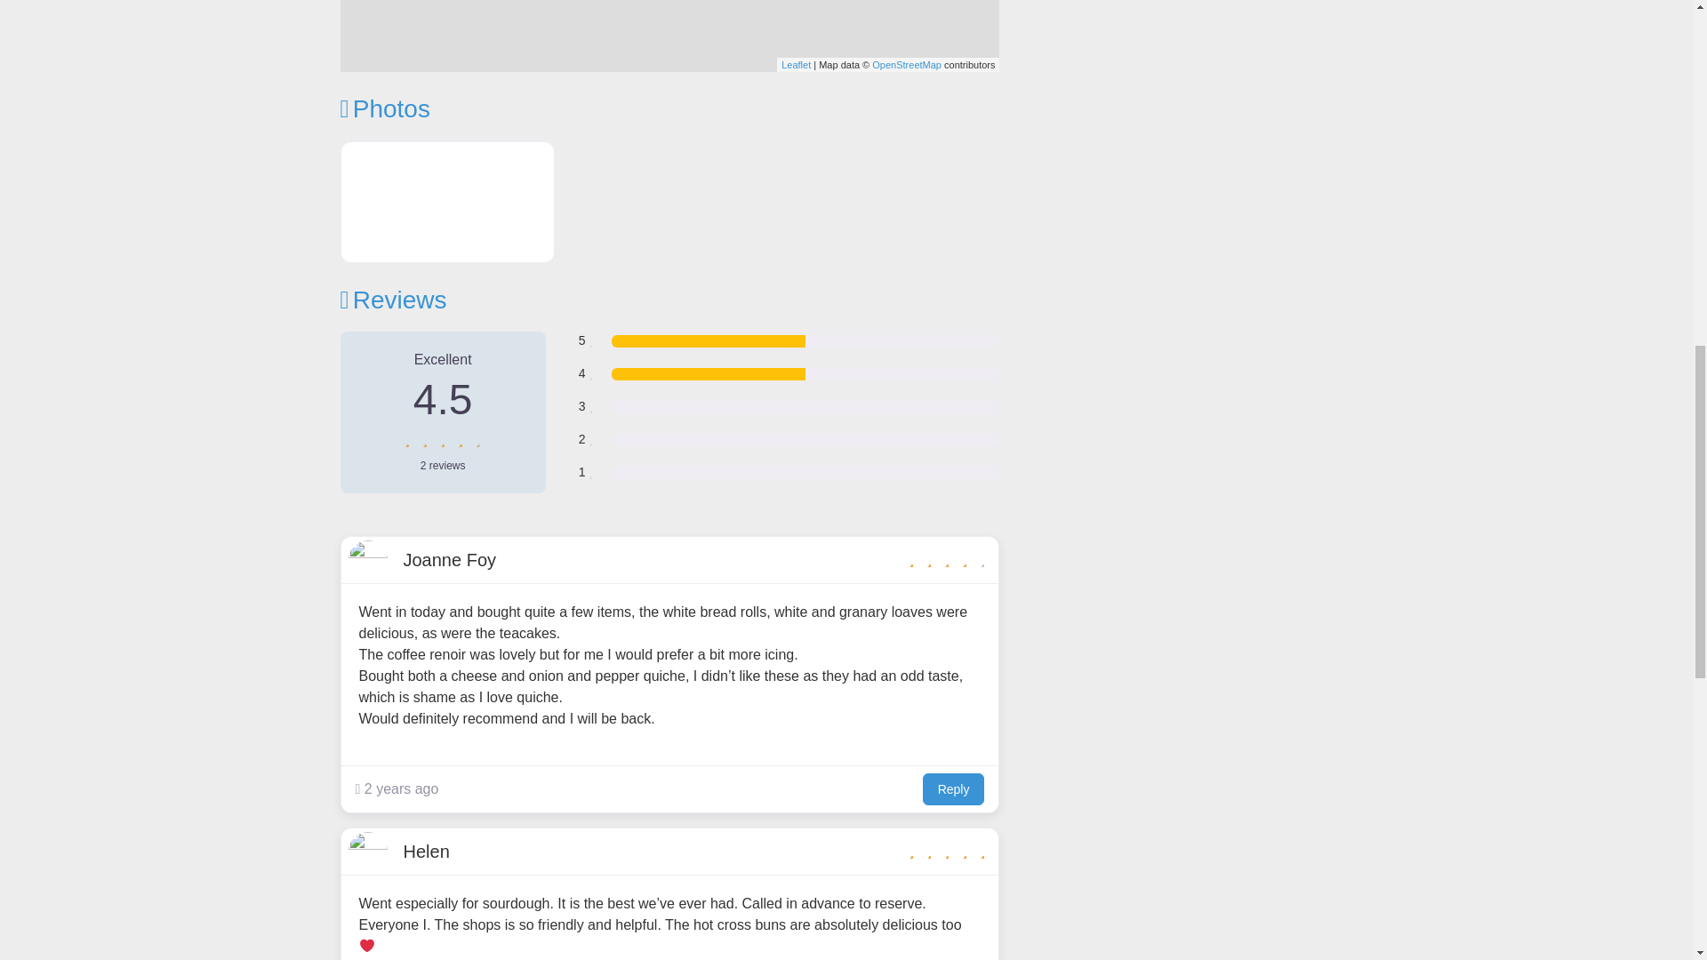  I want to click on A JS library for interactive maps, so click(797, 64).